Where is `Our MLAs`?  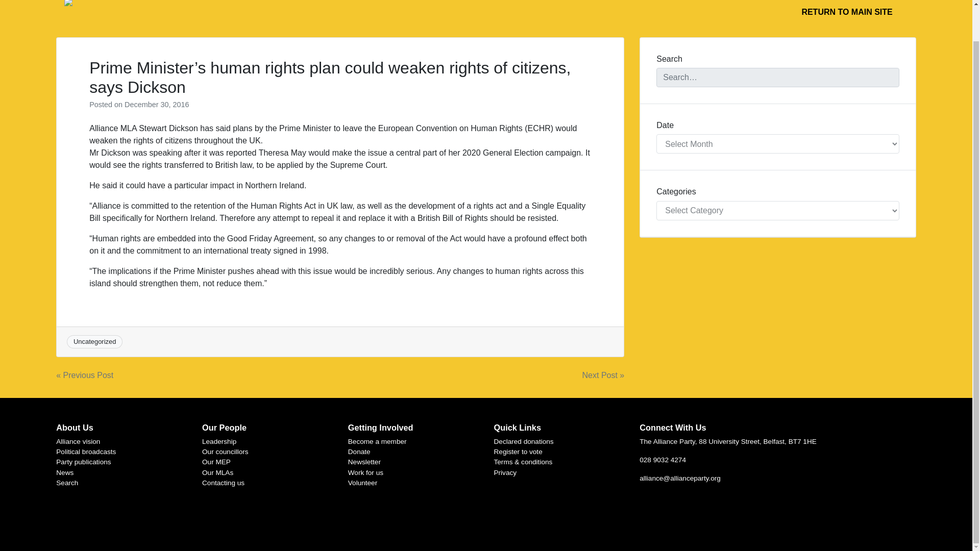
Our MLAs is located at coordinates (217, 472).